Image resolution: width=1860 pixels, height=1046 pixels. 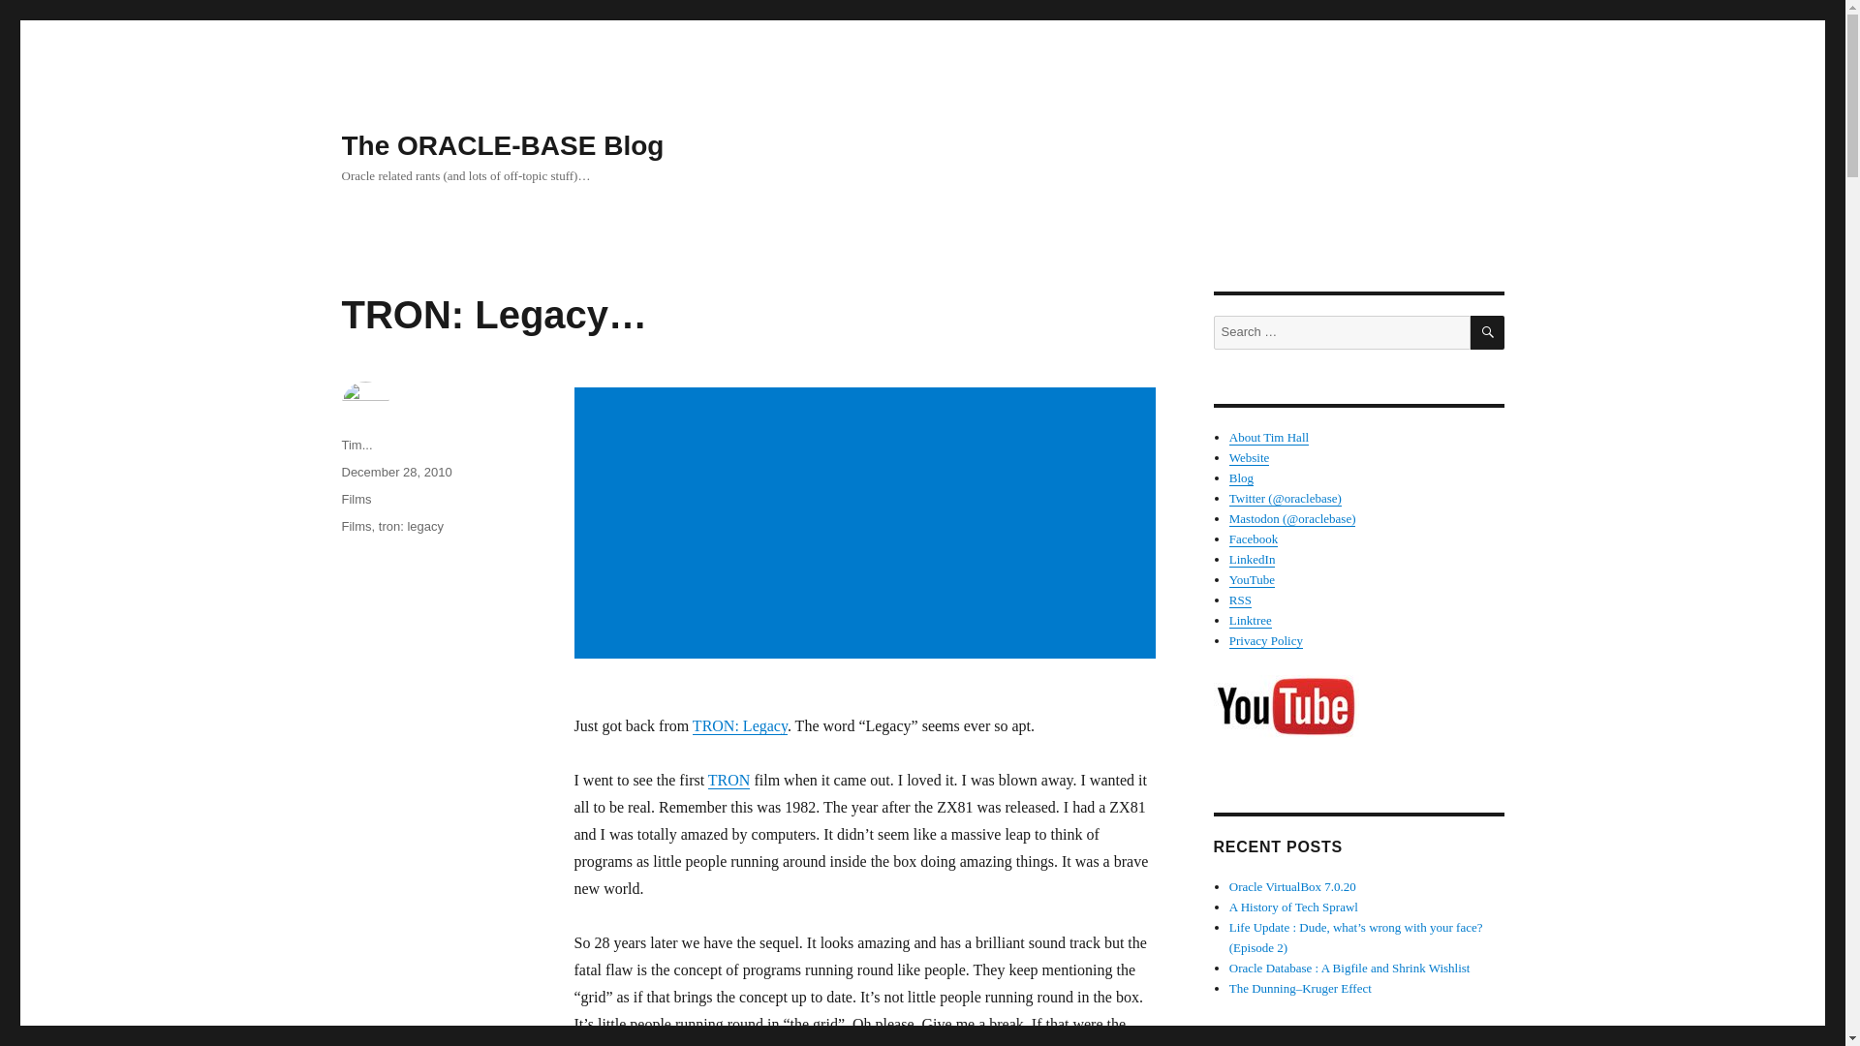 What do you see at coordinates (1250, 457) in the screenshot?
I see `Website` at bounding box center [1250, 457].